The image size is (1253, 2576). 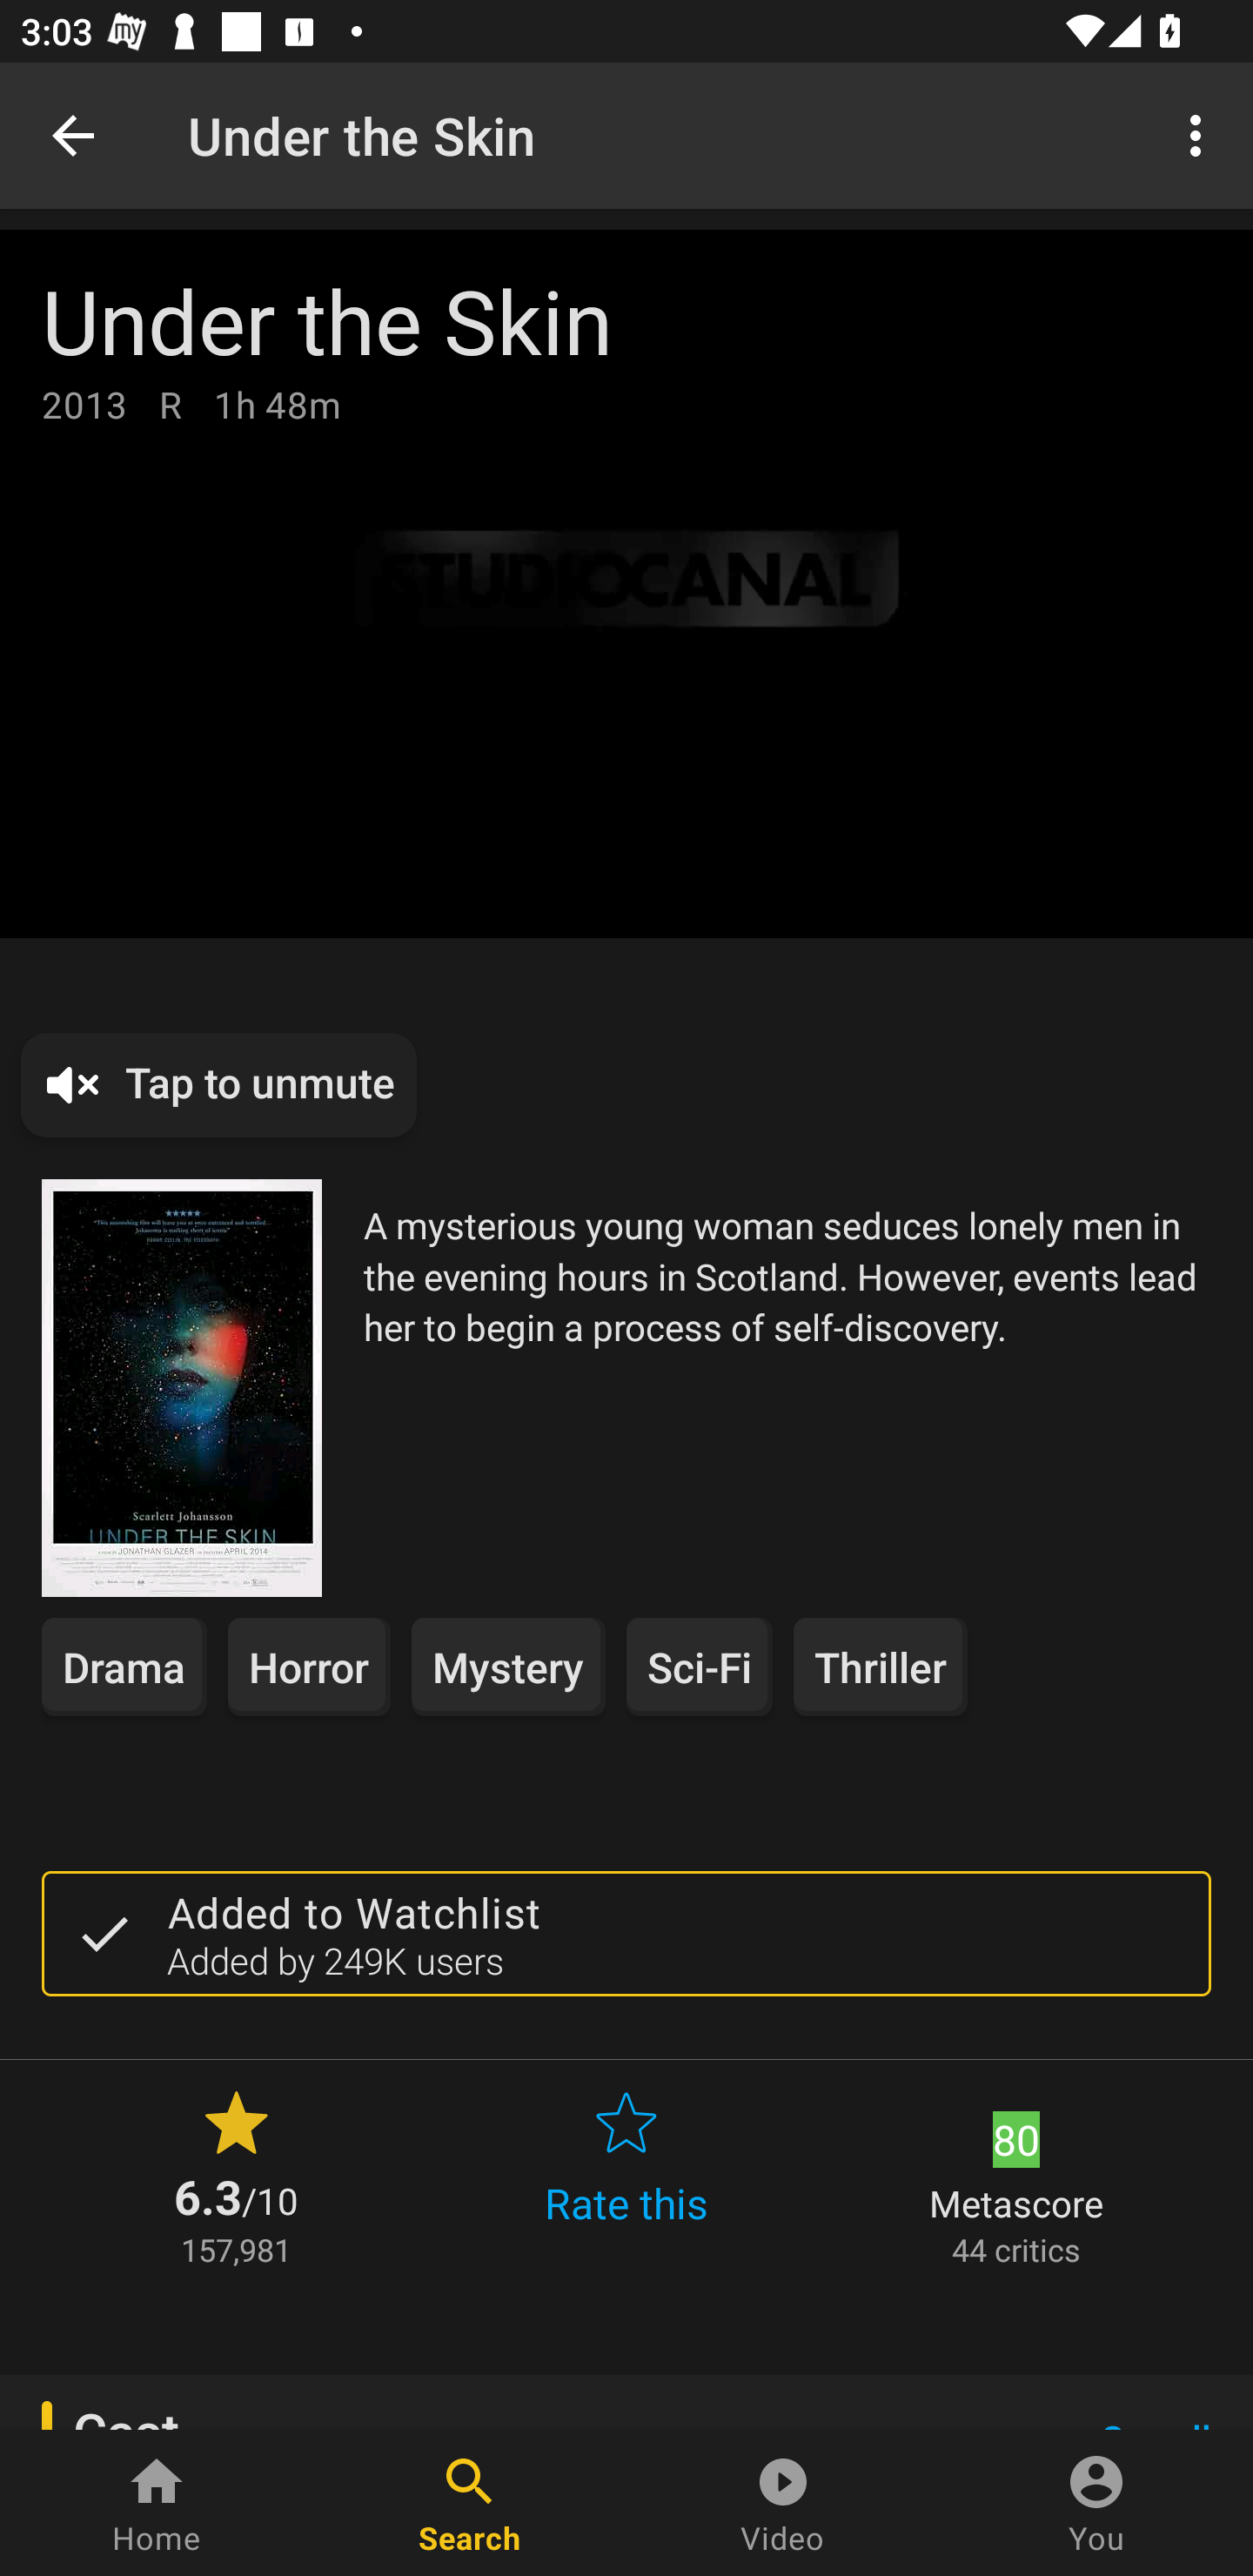 I want to click on 6.3 /10 157,981, so click(x=236, y=2175).